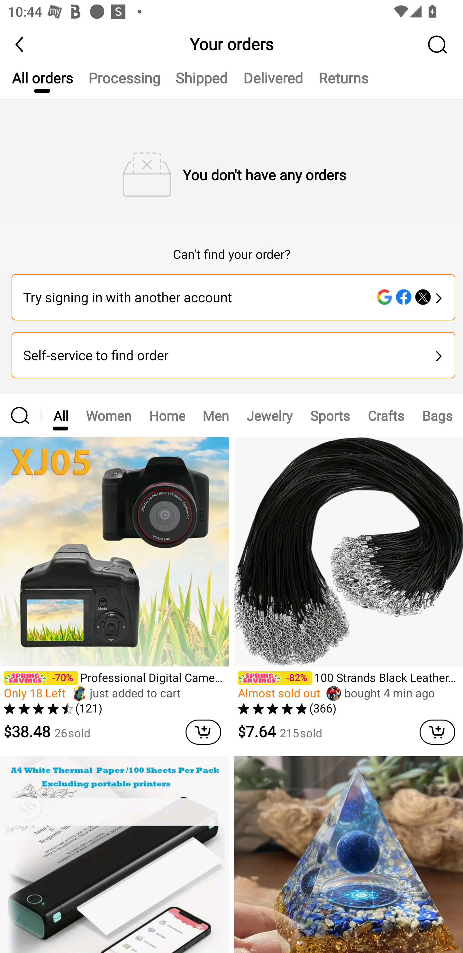  Describe the element at coordinates (109, 415) in the screenshot. I see `Women` at that location.